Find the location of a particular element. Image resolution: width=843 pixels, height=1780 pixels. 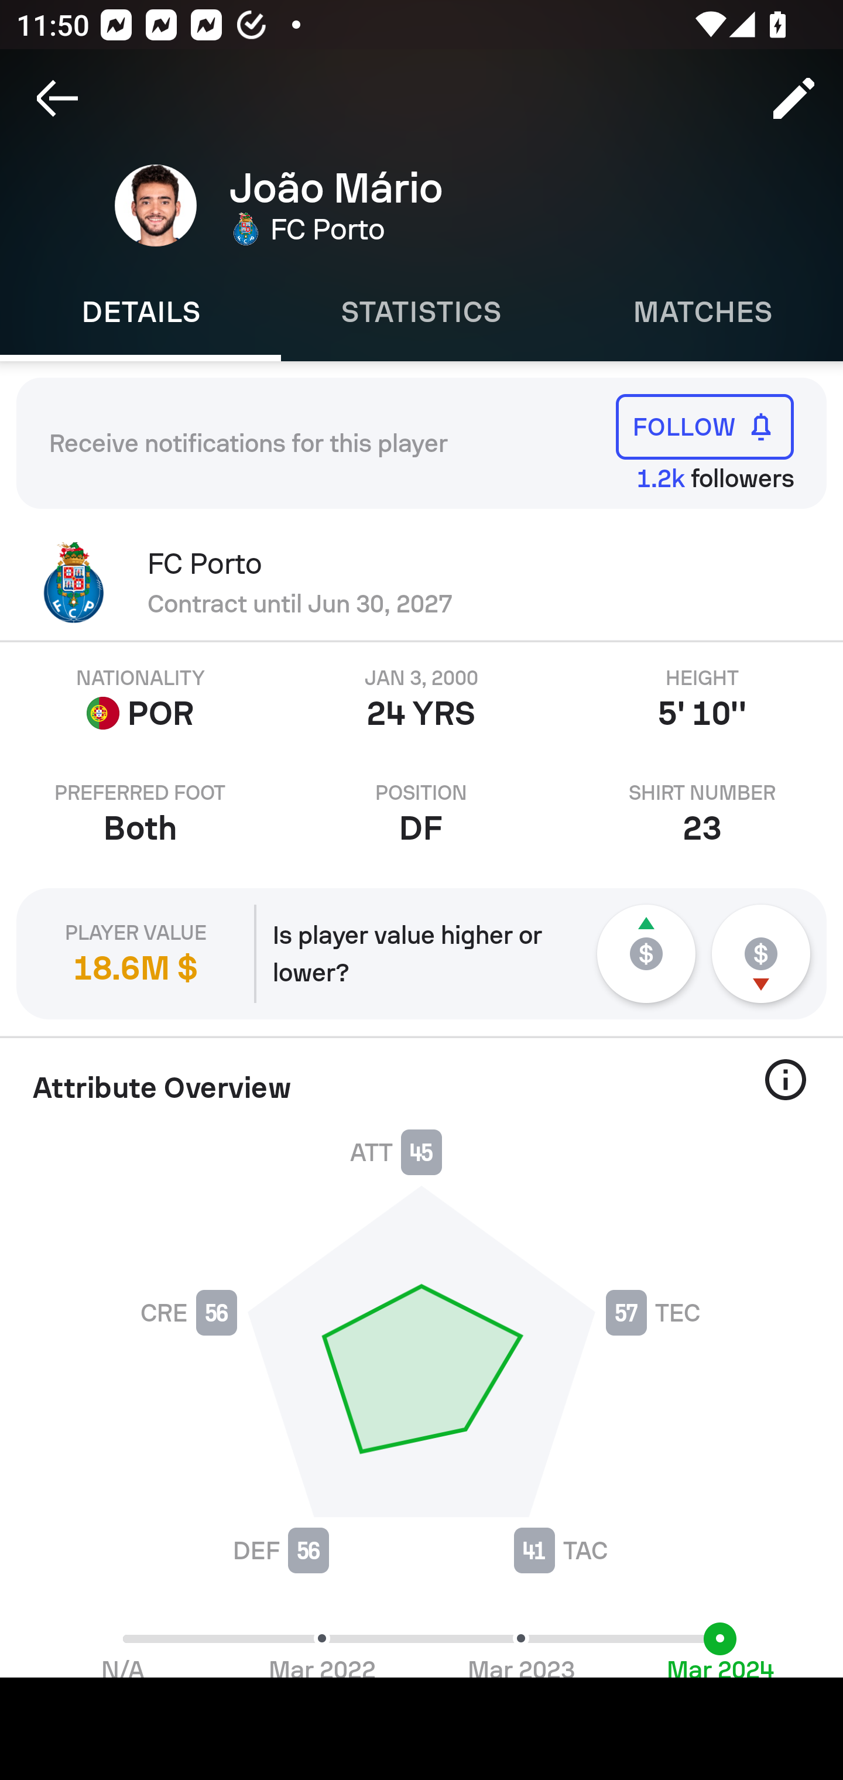

FOLLOW is located at coordinates (705, 426).